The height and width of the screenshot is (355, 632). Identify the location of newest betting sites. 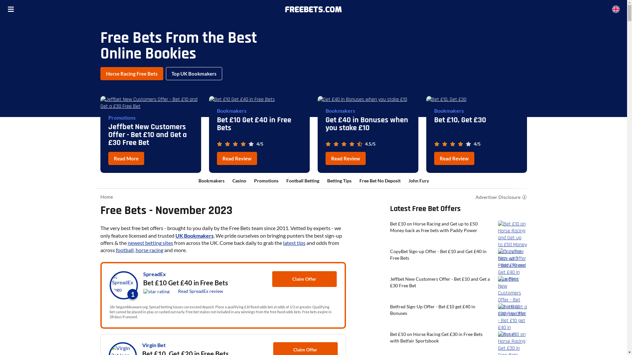
(150, 243).